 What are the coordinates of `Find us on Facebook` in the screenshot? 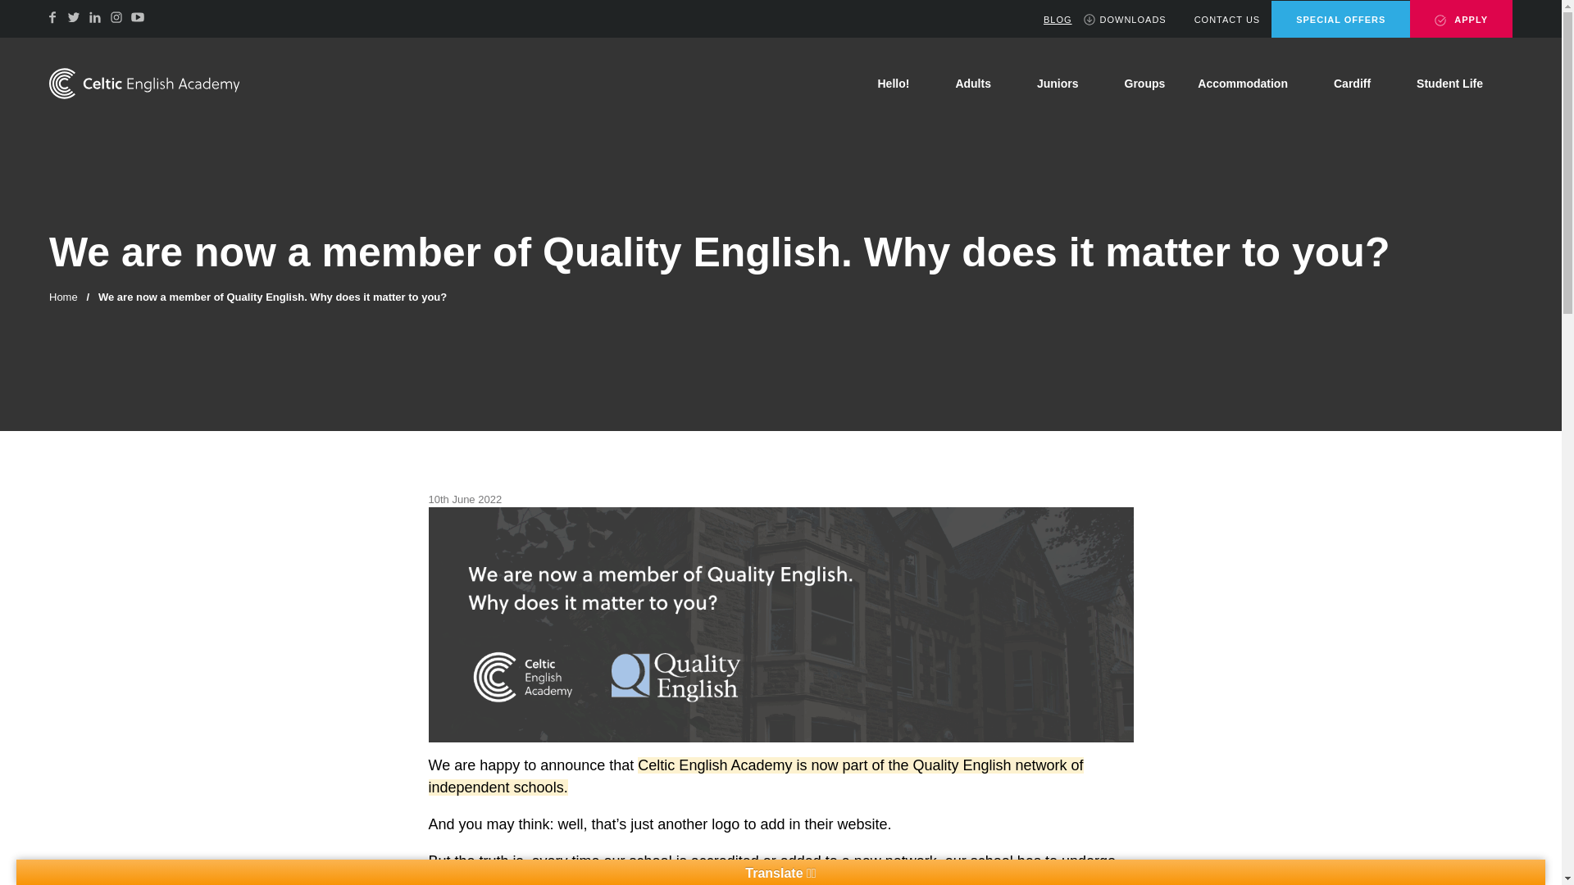 It's located at (52, 16).